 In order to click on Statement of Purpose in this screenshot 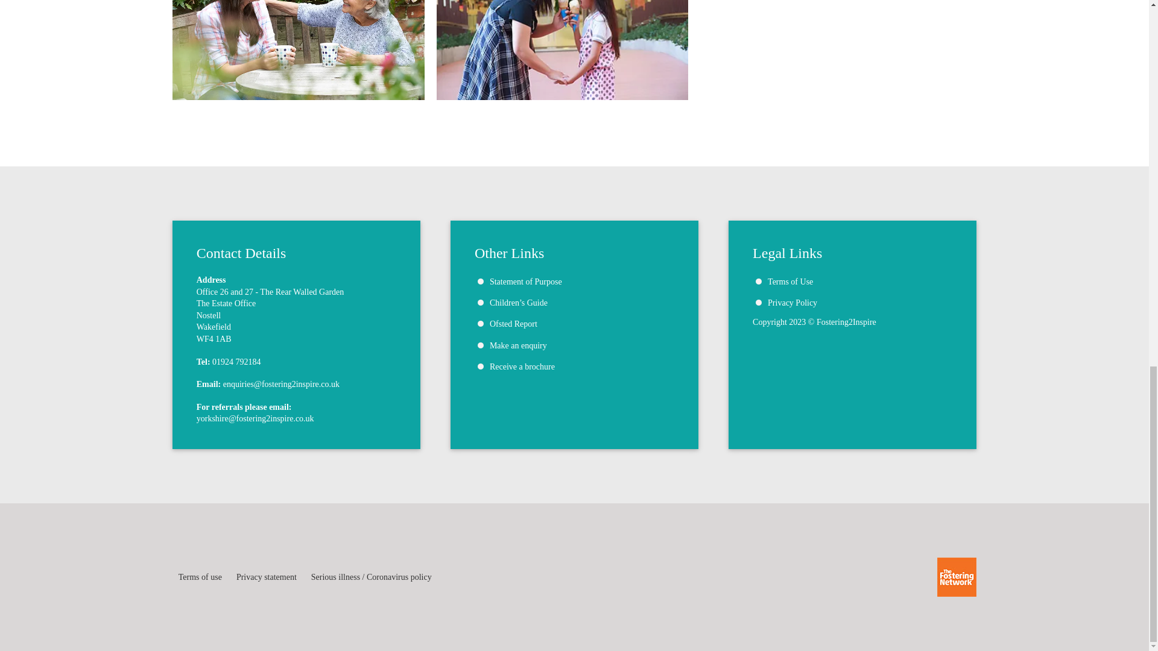, I will do `click(526, 282)`.